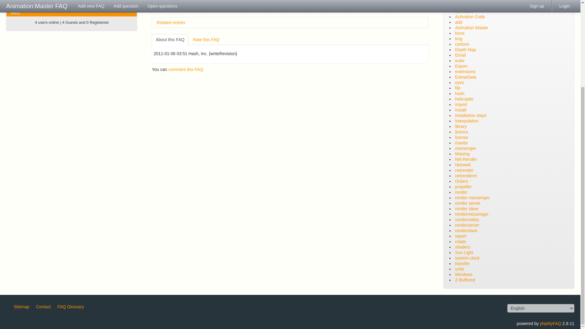  I want to click on report, so click(193, 8).